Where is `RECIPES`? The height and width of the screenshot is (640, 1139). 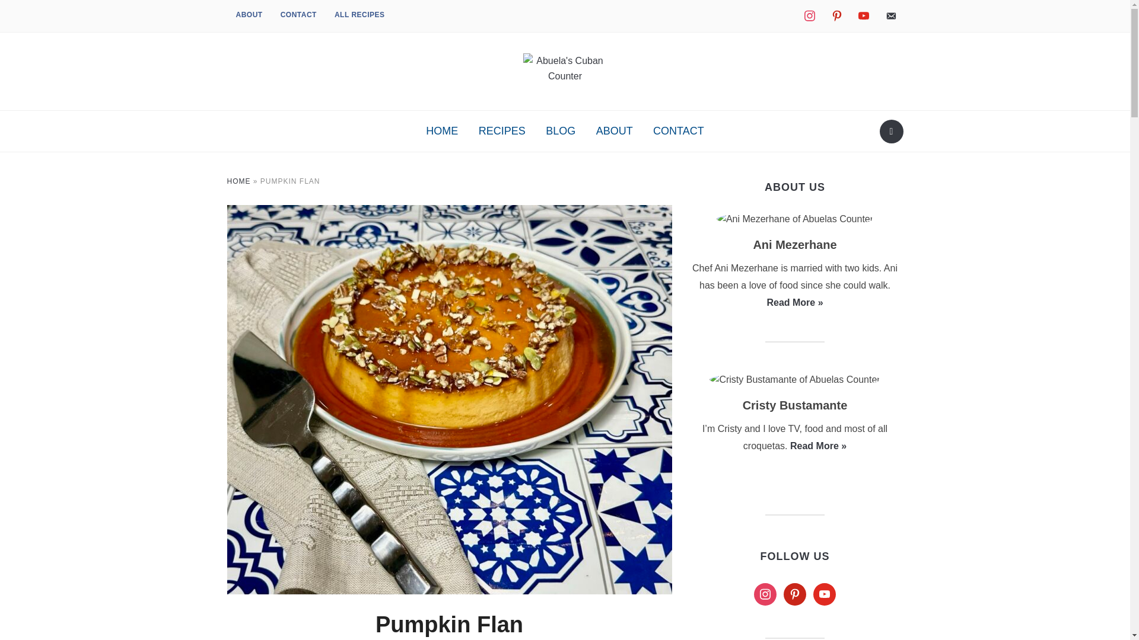
RECIPES is located at coordinates (359, 15).